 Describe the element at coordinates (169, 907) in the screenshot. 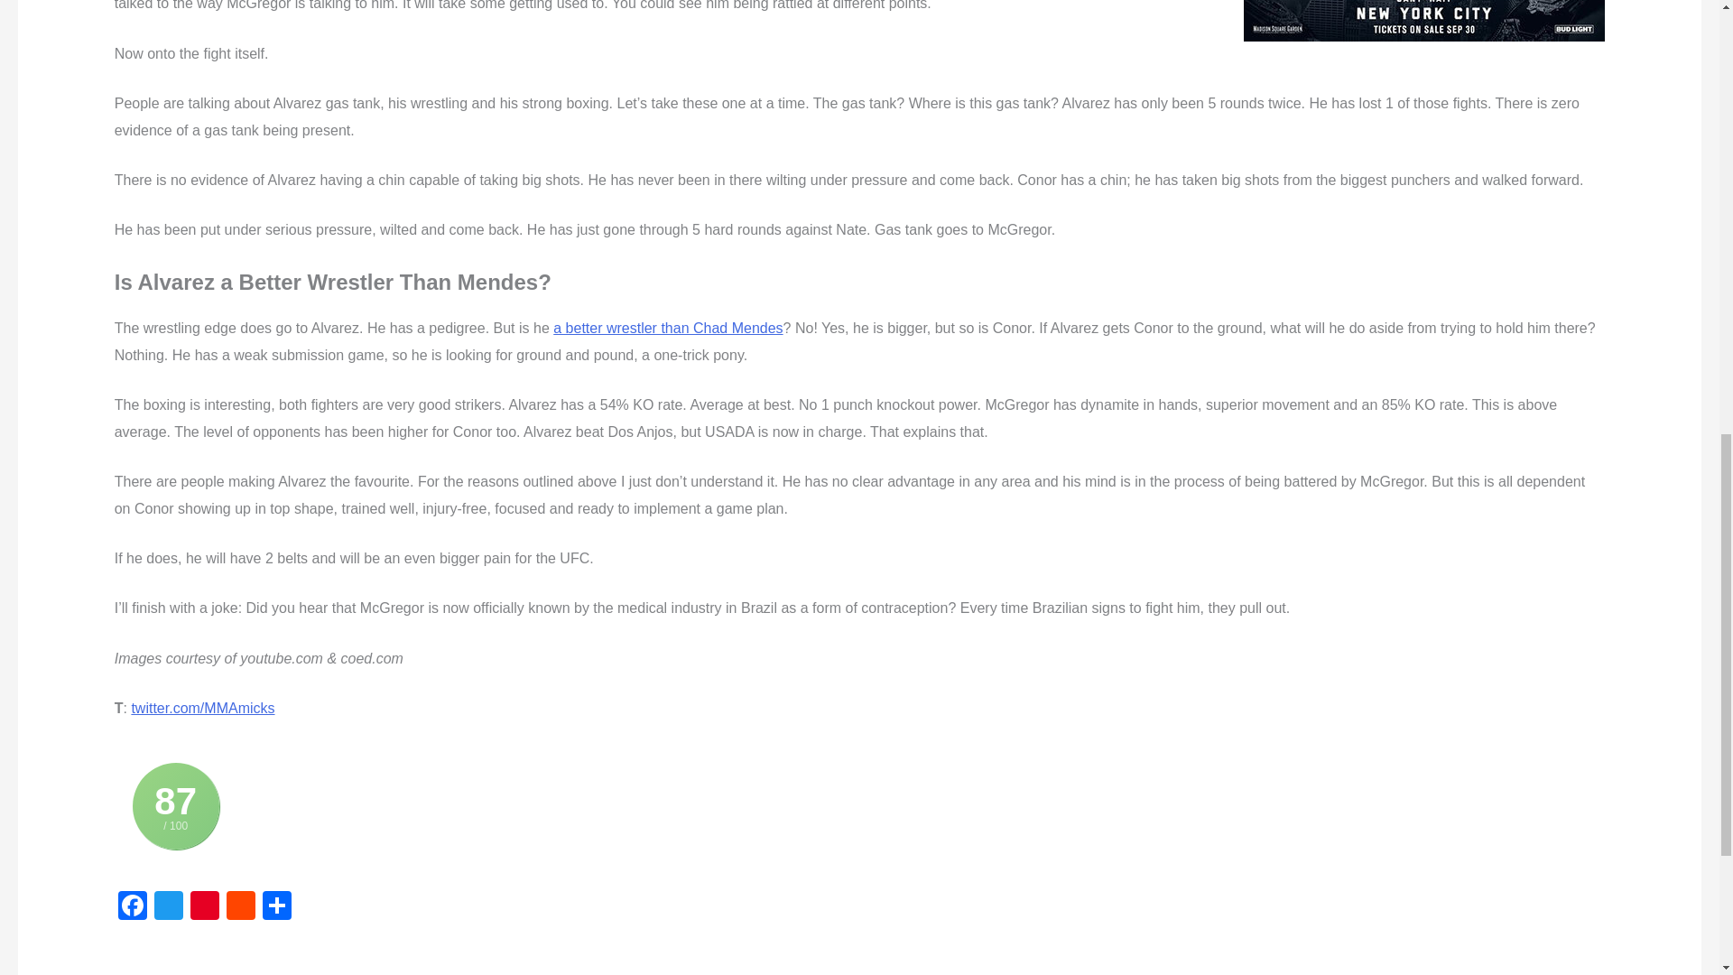

I see `Twitter` at that location.